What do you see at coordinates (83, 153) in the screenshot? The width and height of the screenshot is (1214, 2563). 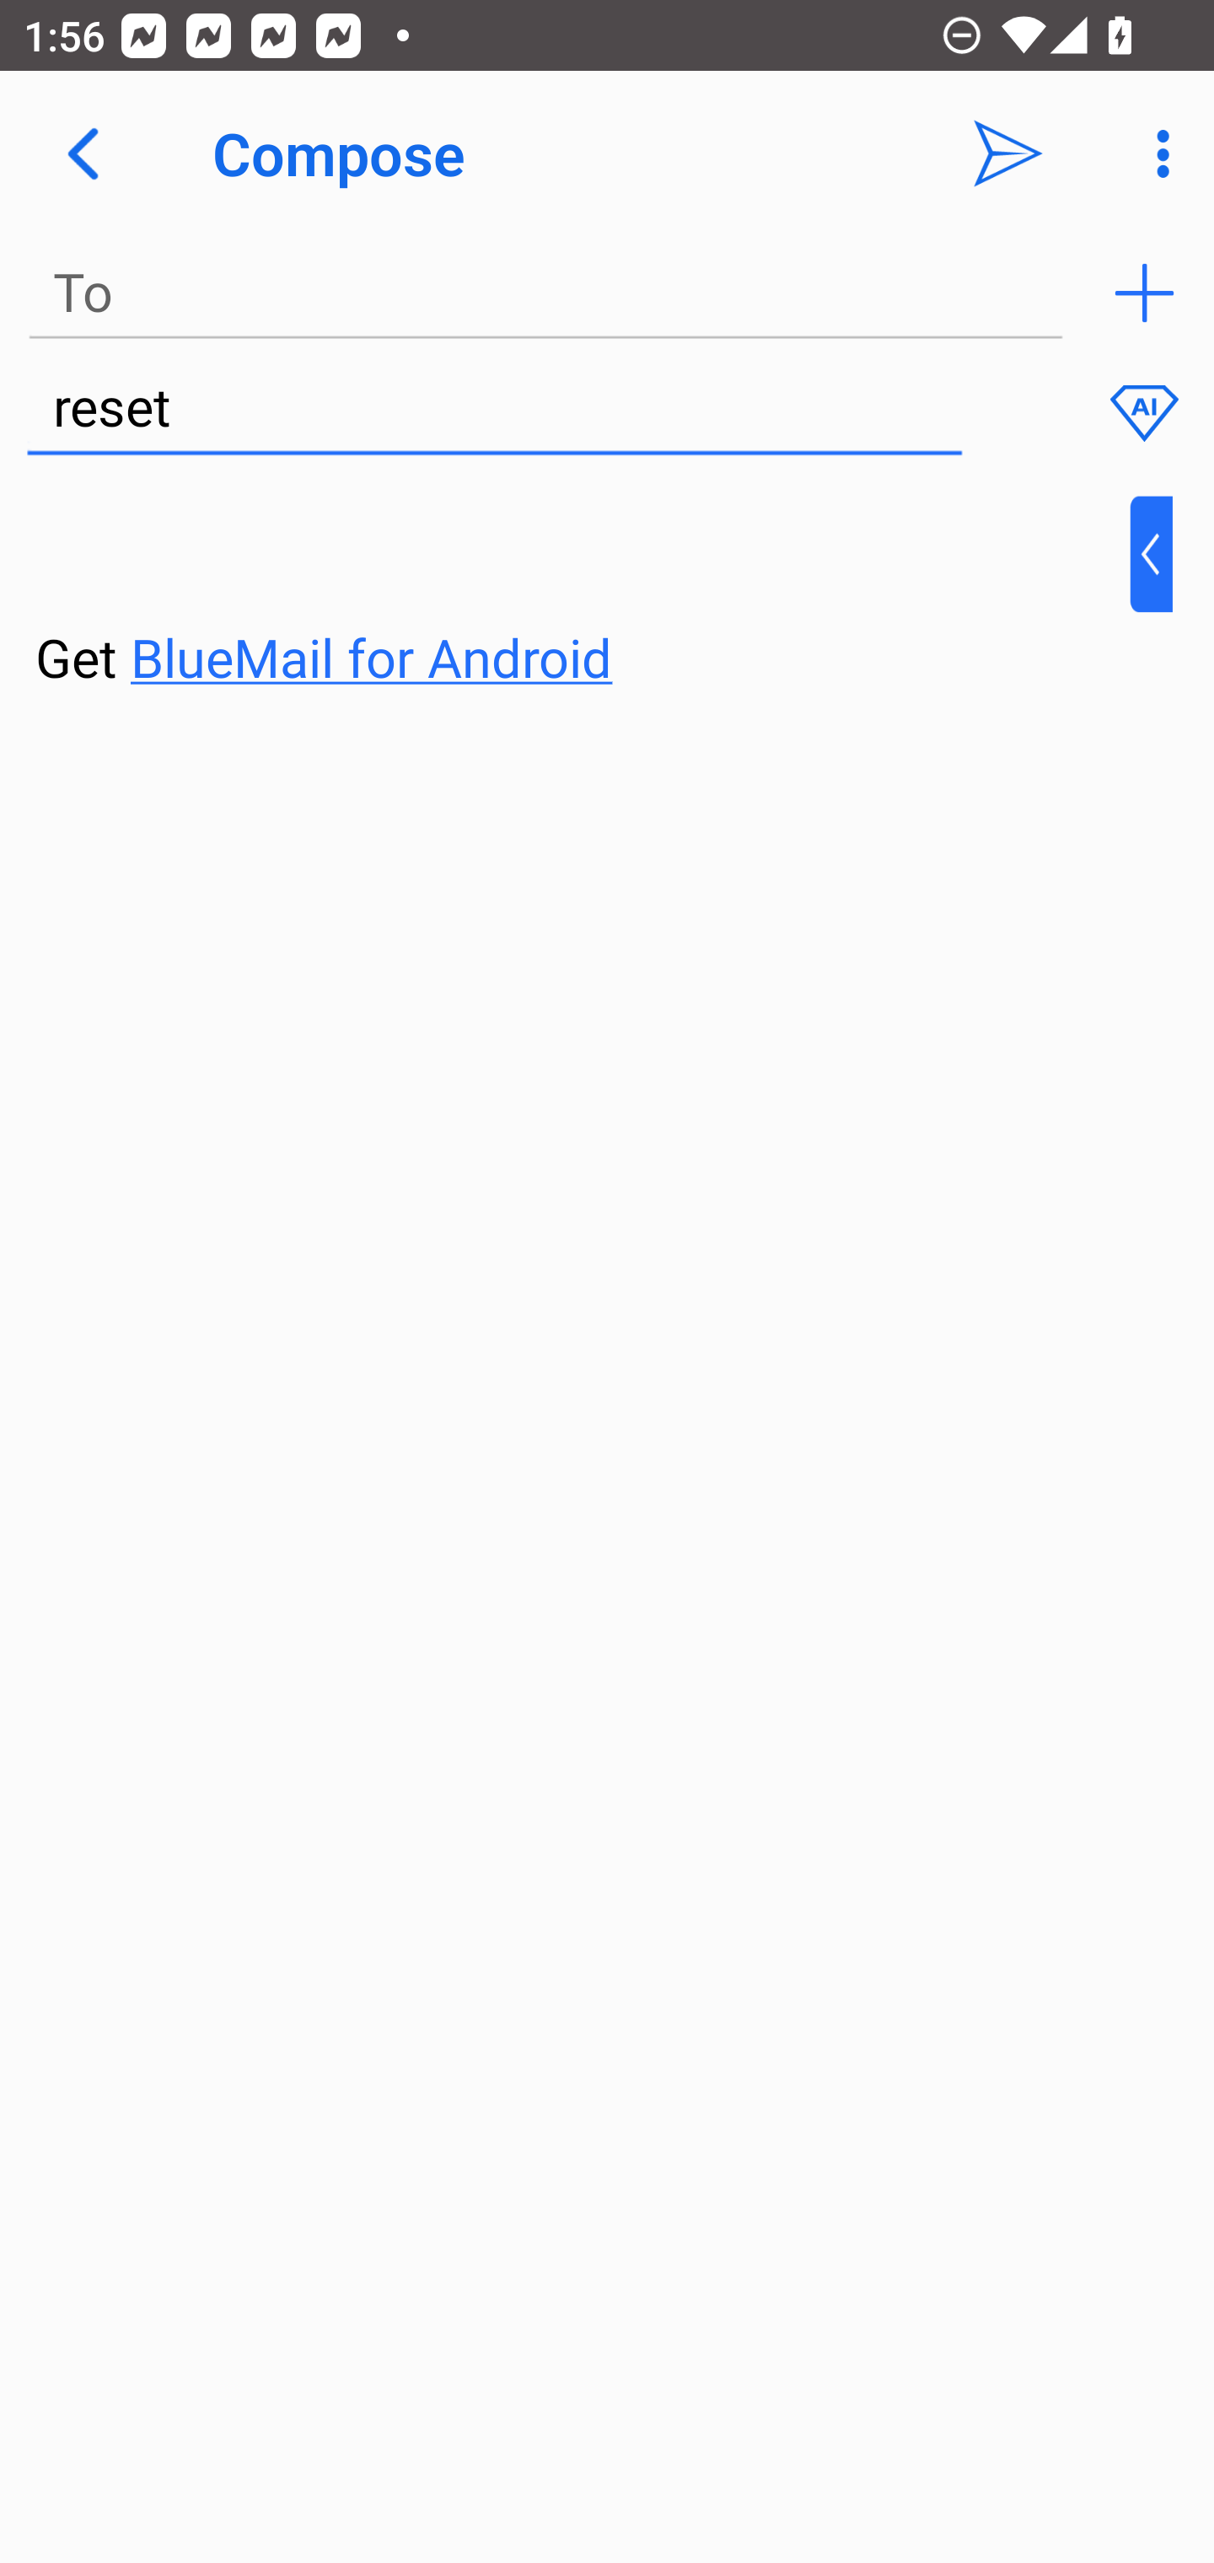 I see `Navigate up` at bounding box center [83, 153].